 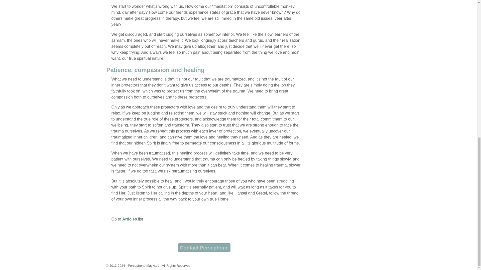 What do you see at coordinates (130, 219) in the screenshot?
I see `Articles ` at bounding box center [130, 219].